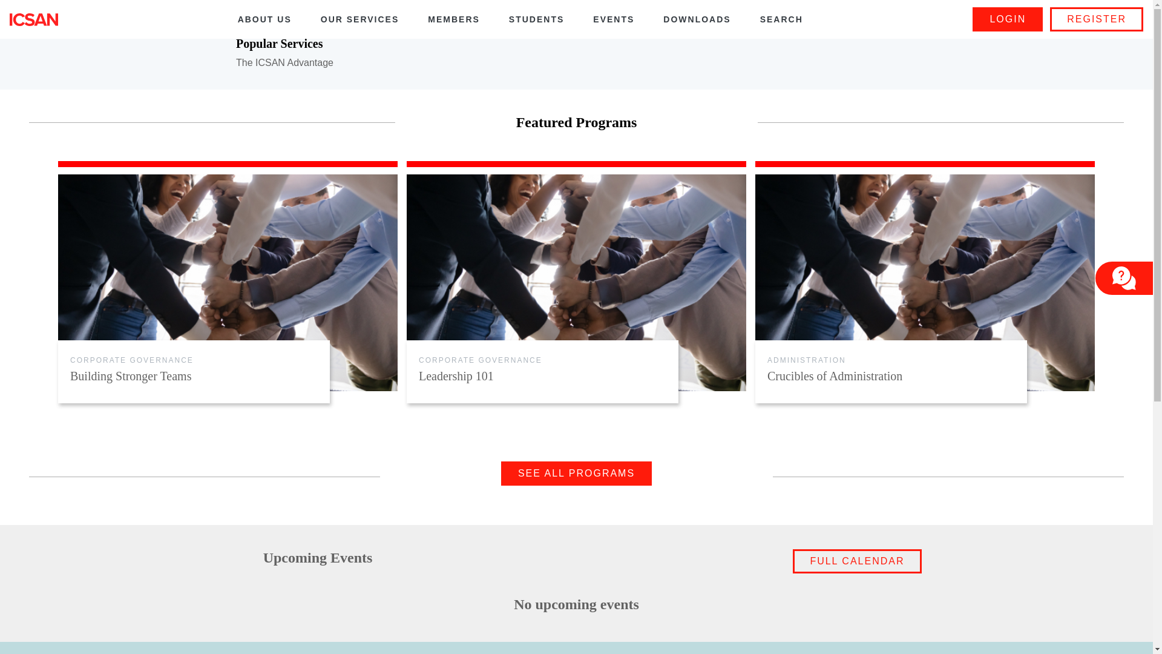  Describe the element at coordinates (132, 360) in the screenshot. I see `CORPORATE GOVERNANCE` at that location.